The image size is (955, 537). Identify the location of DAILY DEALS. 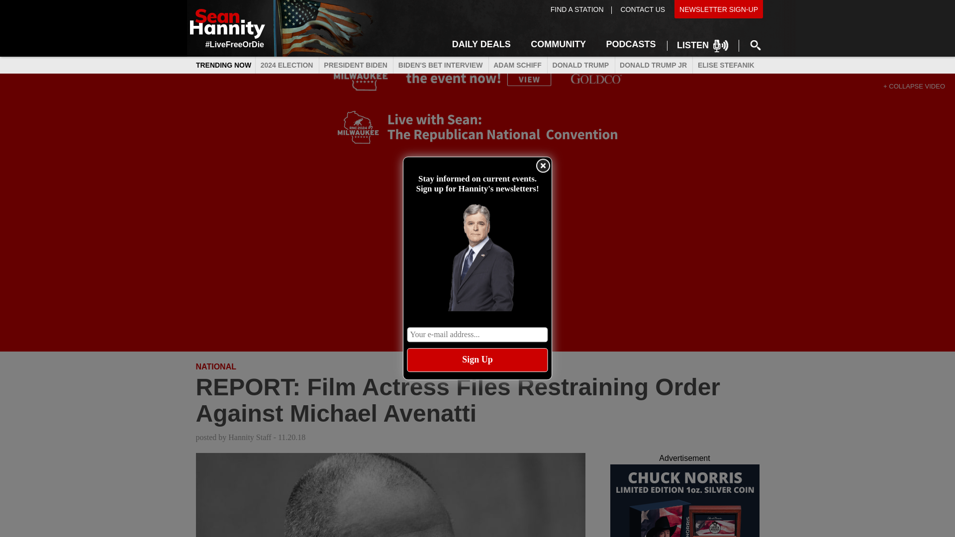
(481, 43).